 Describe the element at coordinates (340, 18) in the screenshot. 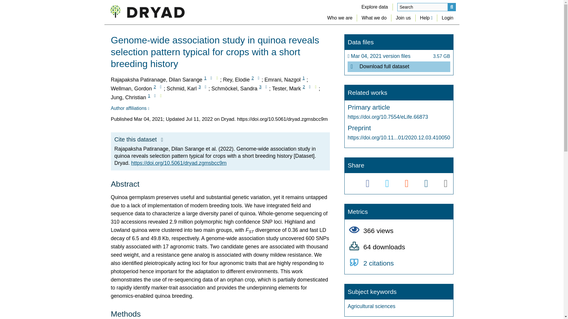

I see `Who we are` at that location.